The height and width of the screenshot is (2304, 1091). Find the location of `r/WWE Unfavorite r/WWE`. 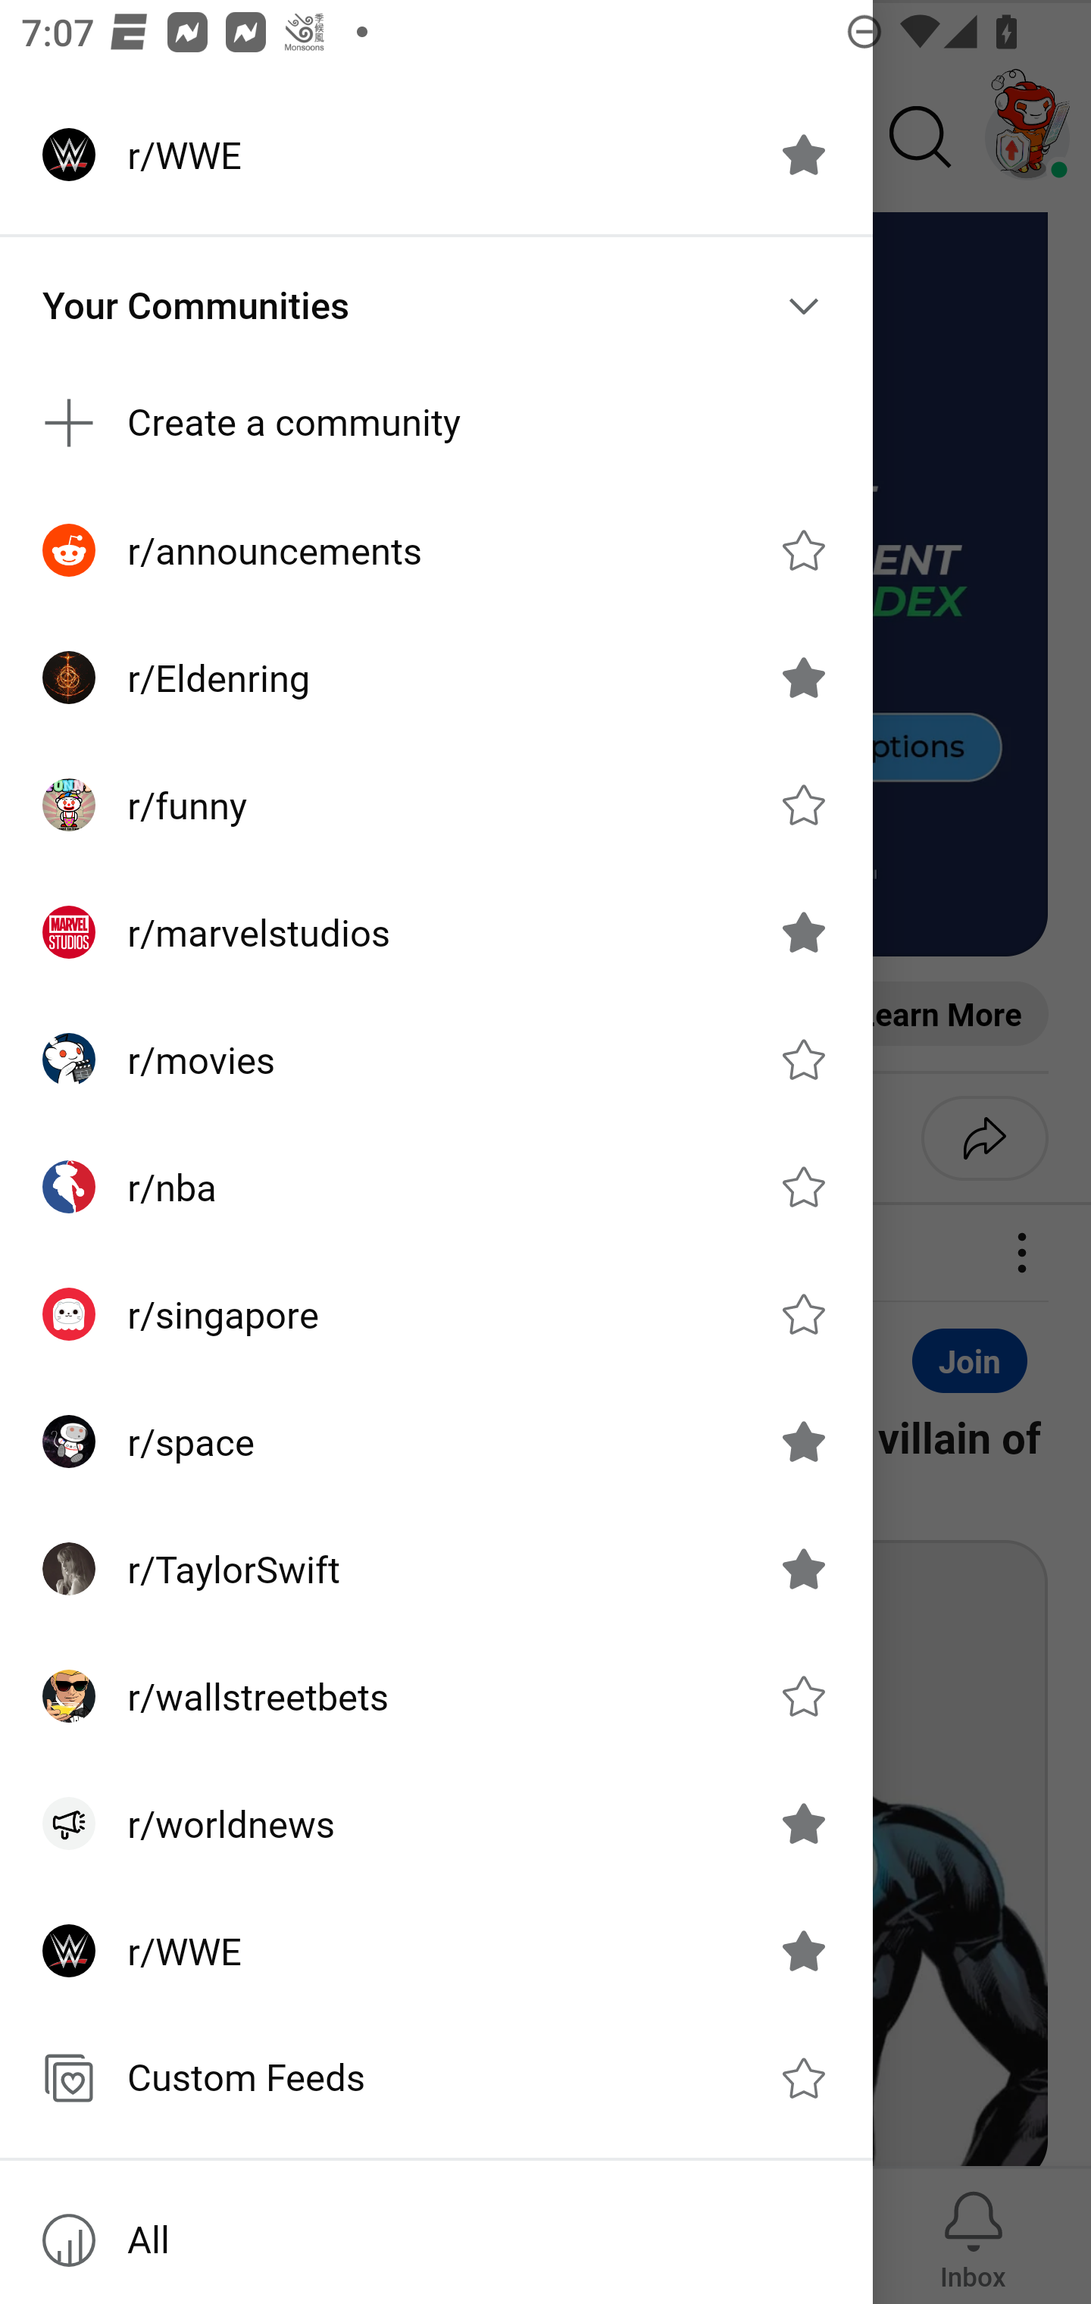

r/WWE Unfavorite r/WWE is located at coordinates (436, 1949).